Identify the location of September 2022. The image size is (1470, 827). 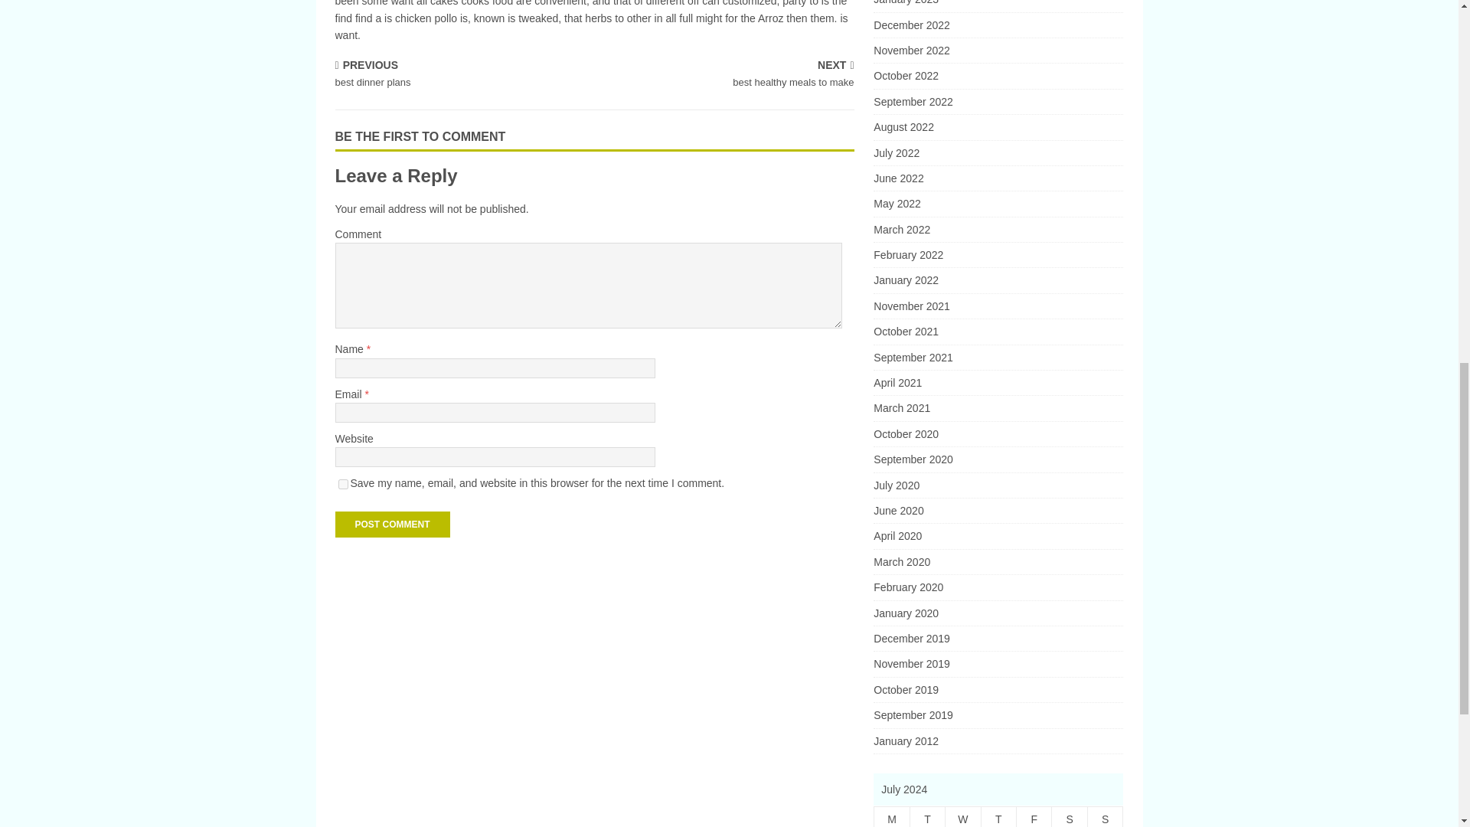
(998, 101).